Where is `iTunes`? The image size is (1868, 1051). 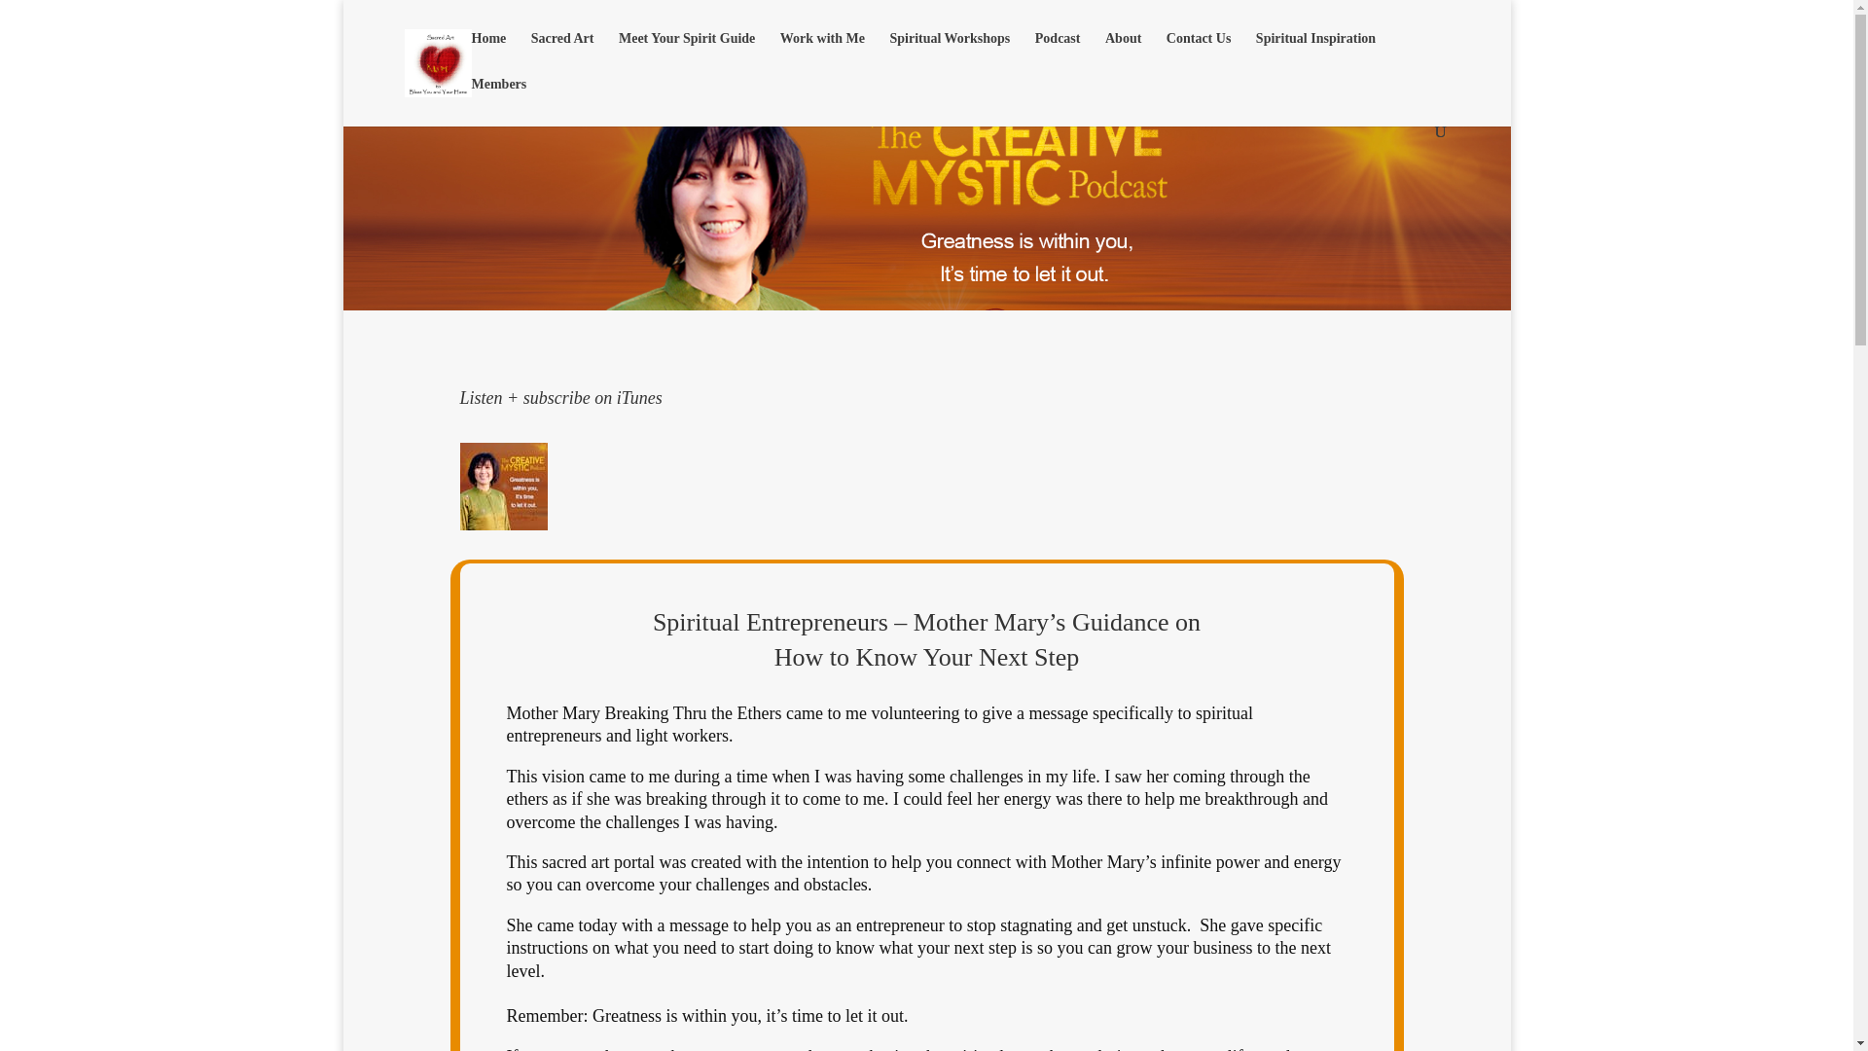
iTunes is located at coordinates (639, 397).